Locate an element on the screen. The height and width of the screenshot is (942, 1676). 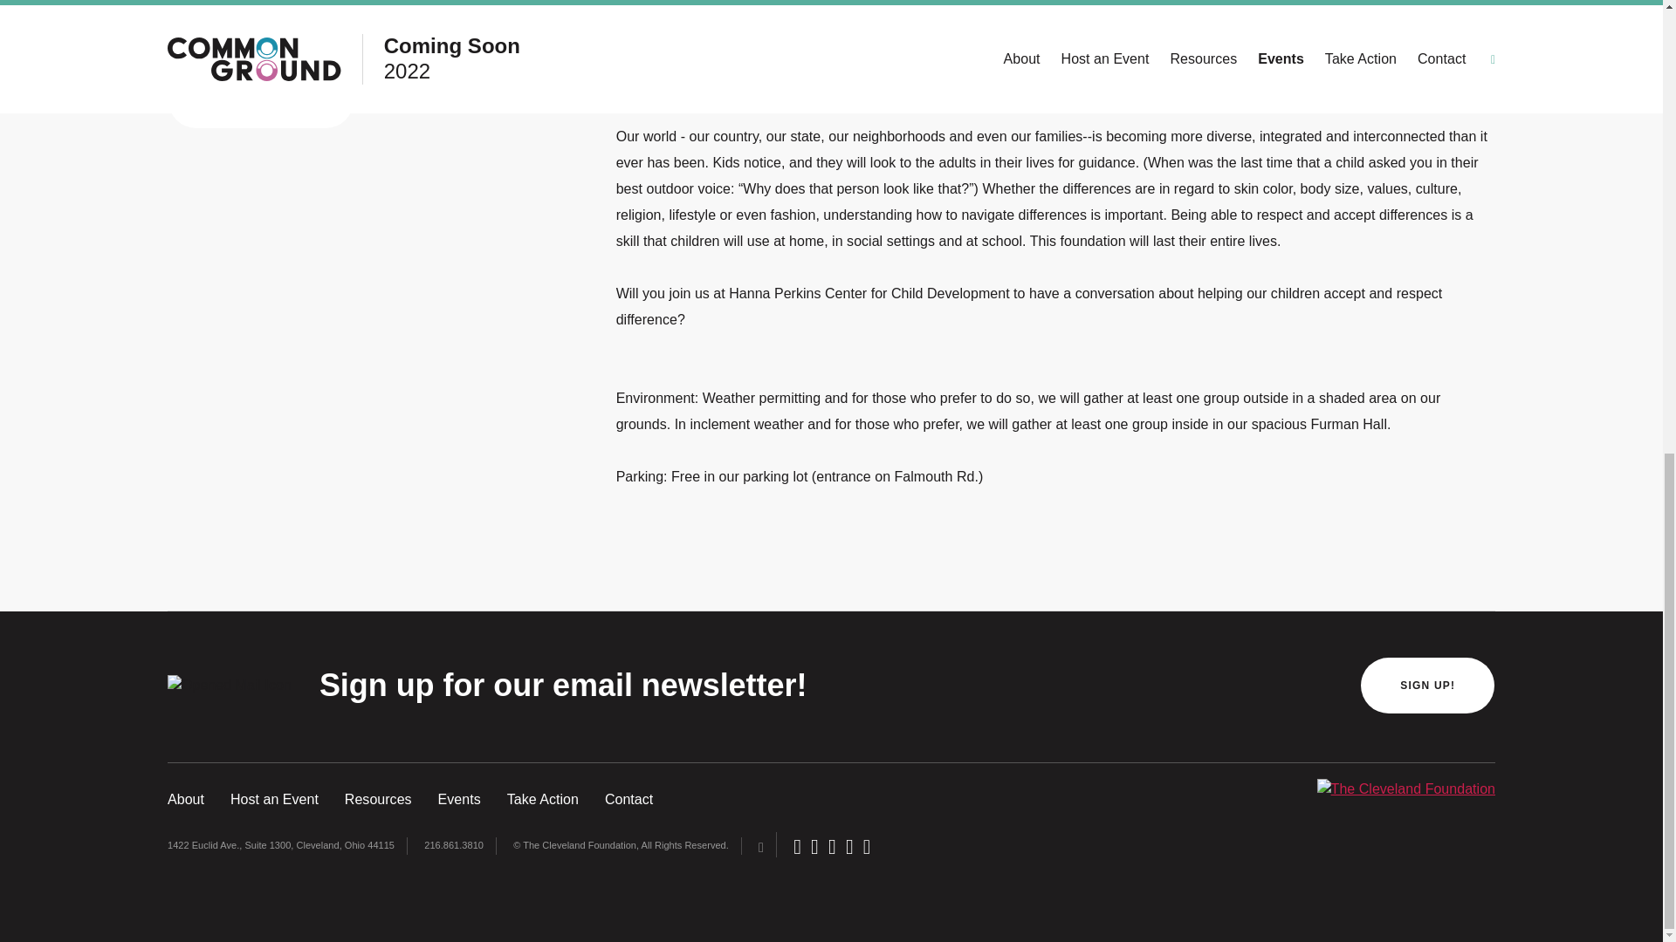
BACK TO EVENTS is located at coordinates (260, 99).